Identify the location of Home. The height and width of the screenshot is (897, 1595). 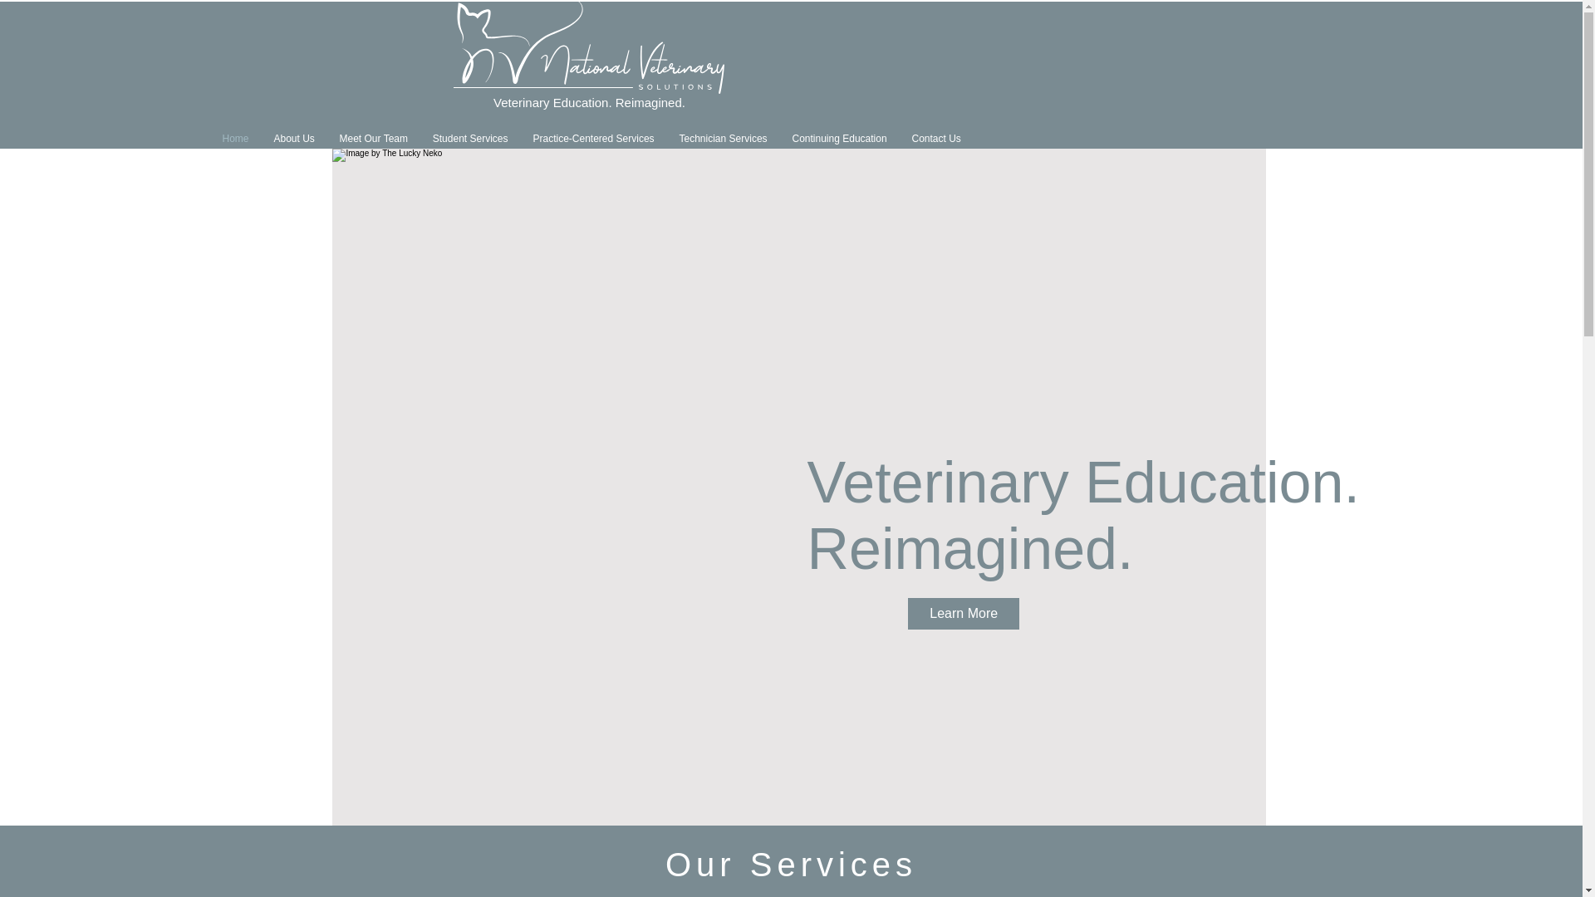
(234, 139).